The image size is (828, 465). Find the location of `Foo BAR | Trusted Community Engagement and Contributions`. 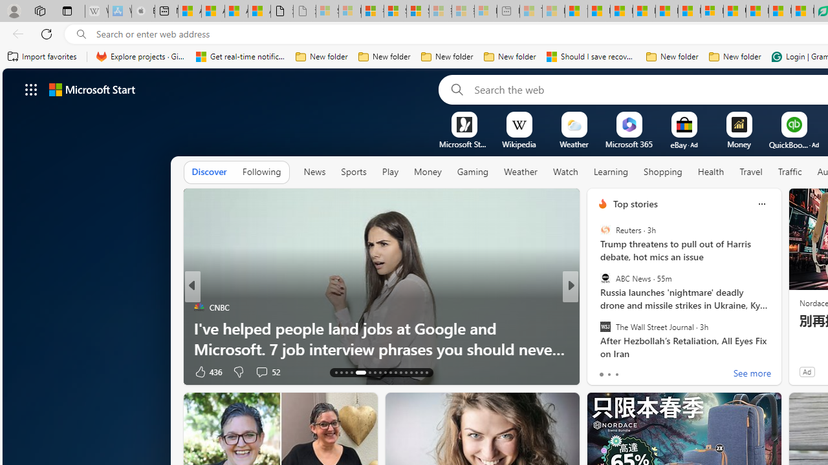

Foo BAR | Trusted Community Engagement and Contributions is located at coordinates (689, 12).